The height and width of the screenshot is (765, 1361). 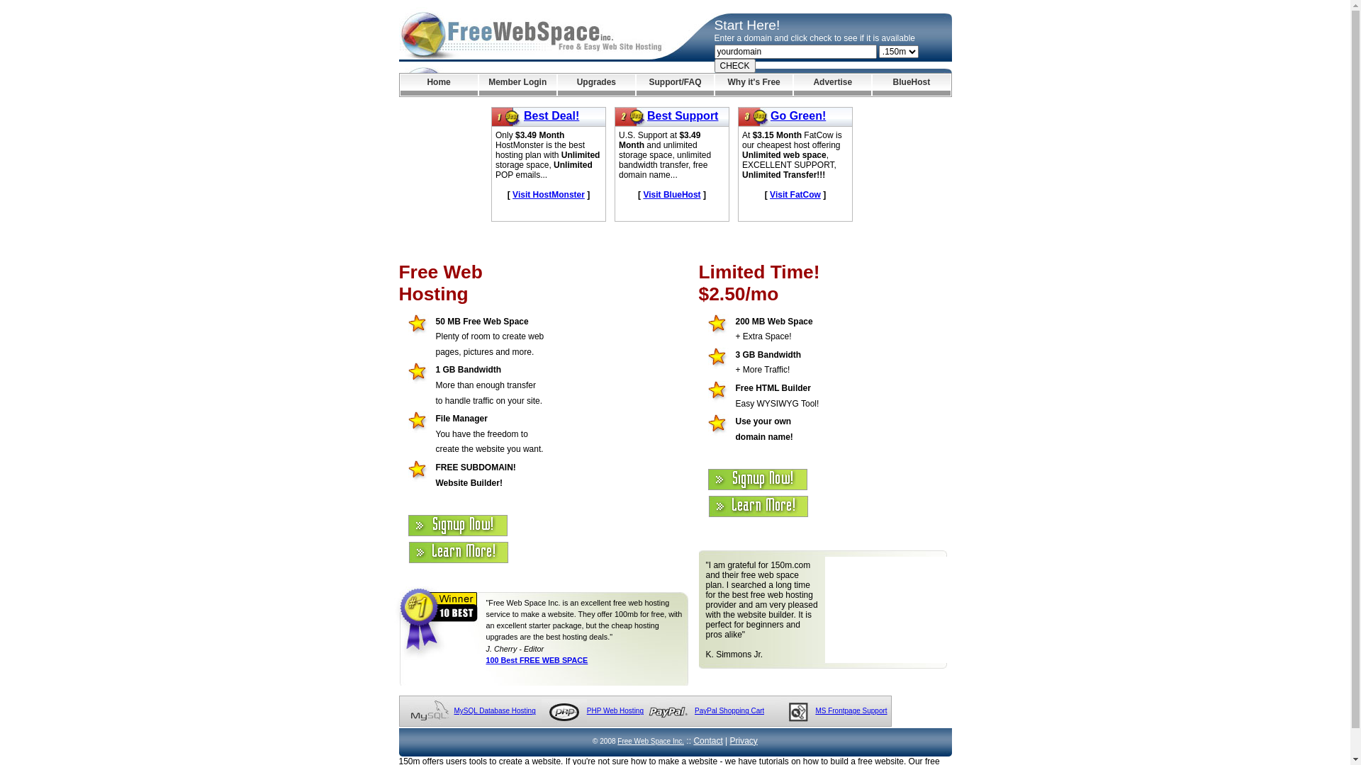 I want to click on PayPal Shopping Cart, so click(x=729, y=711).